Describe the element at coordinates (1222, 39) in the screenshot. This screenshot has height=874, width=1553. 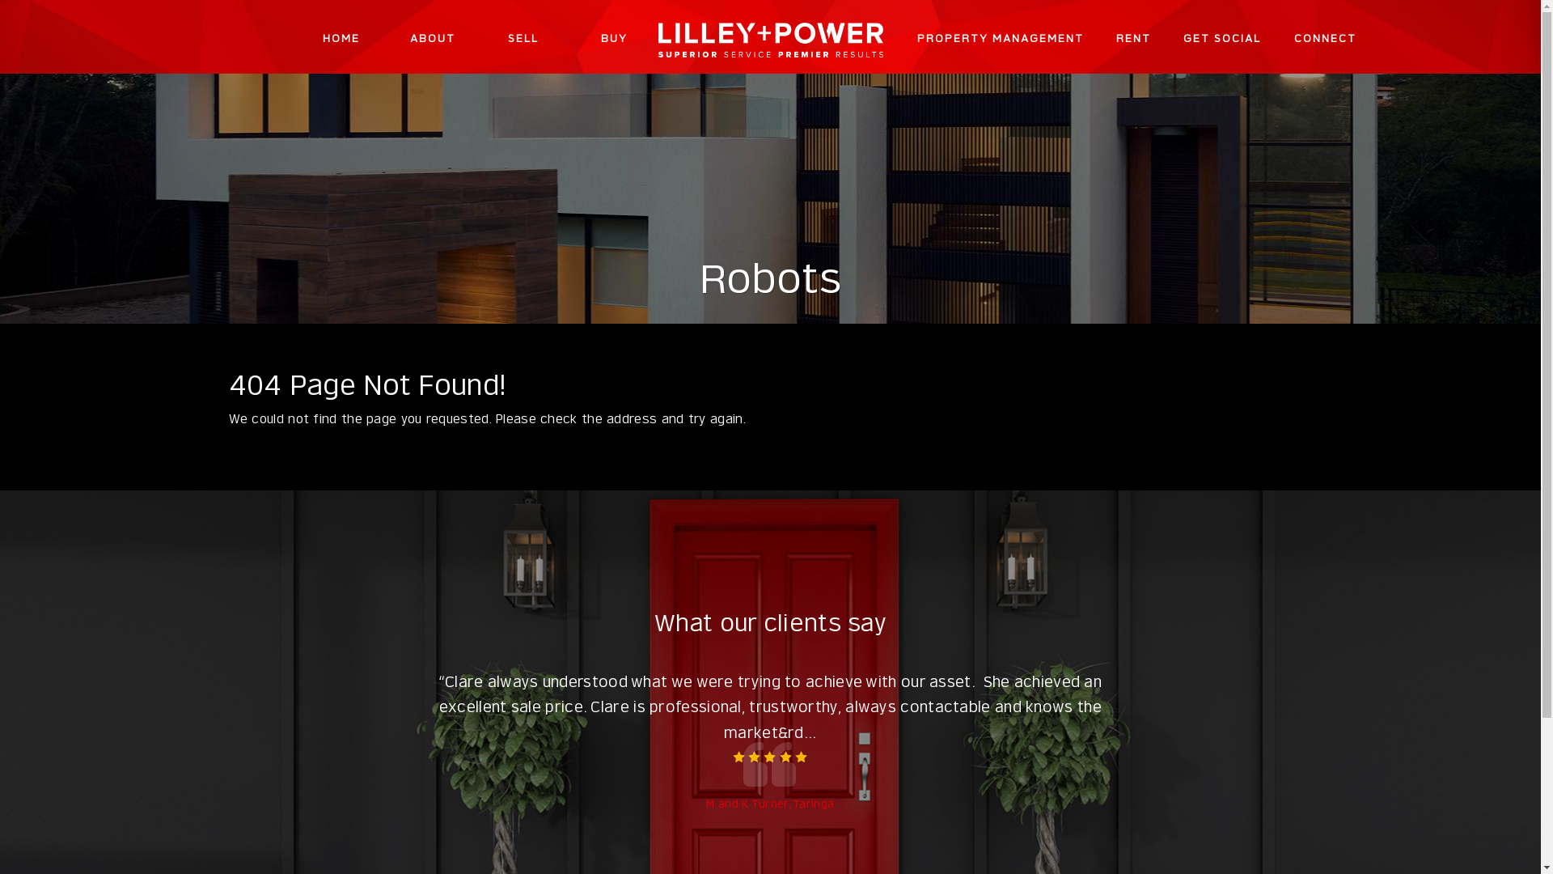
I see `GET SOCIAL` at that location.